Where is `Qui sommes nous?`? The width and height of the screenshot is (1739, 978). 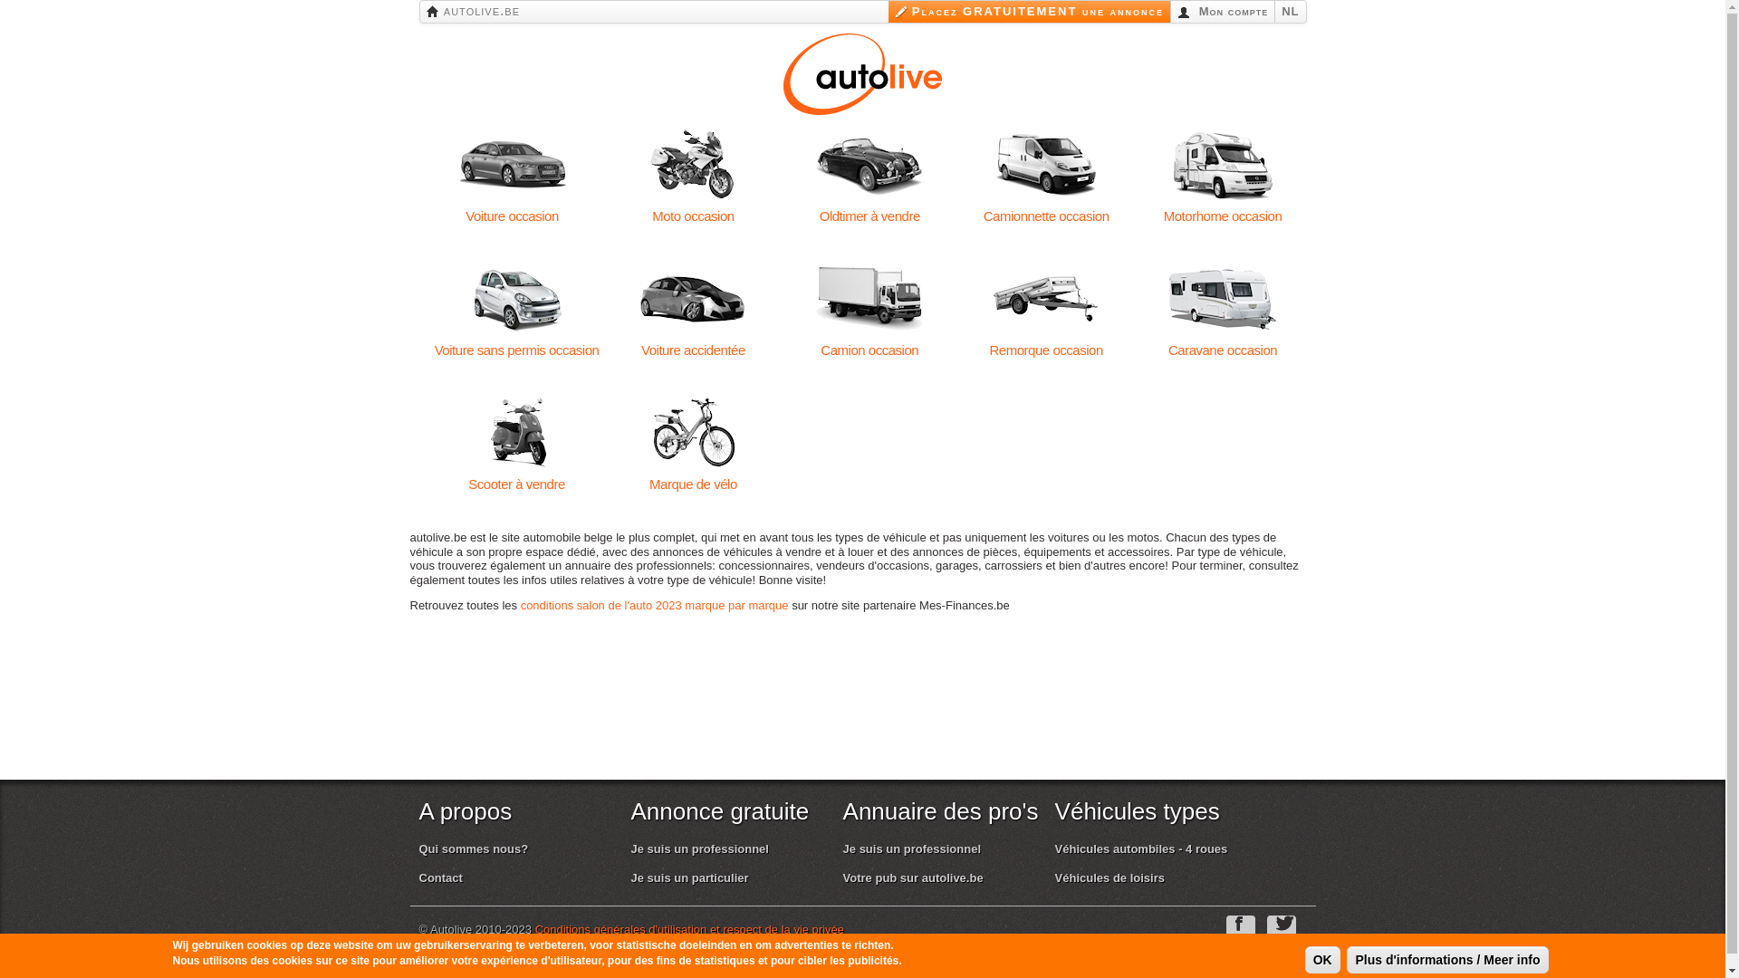
Qui sommes nous? is located at coordinates (473, 849).